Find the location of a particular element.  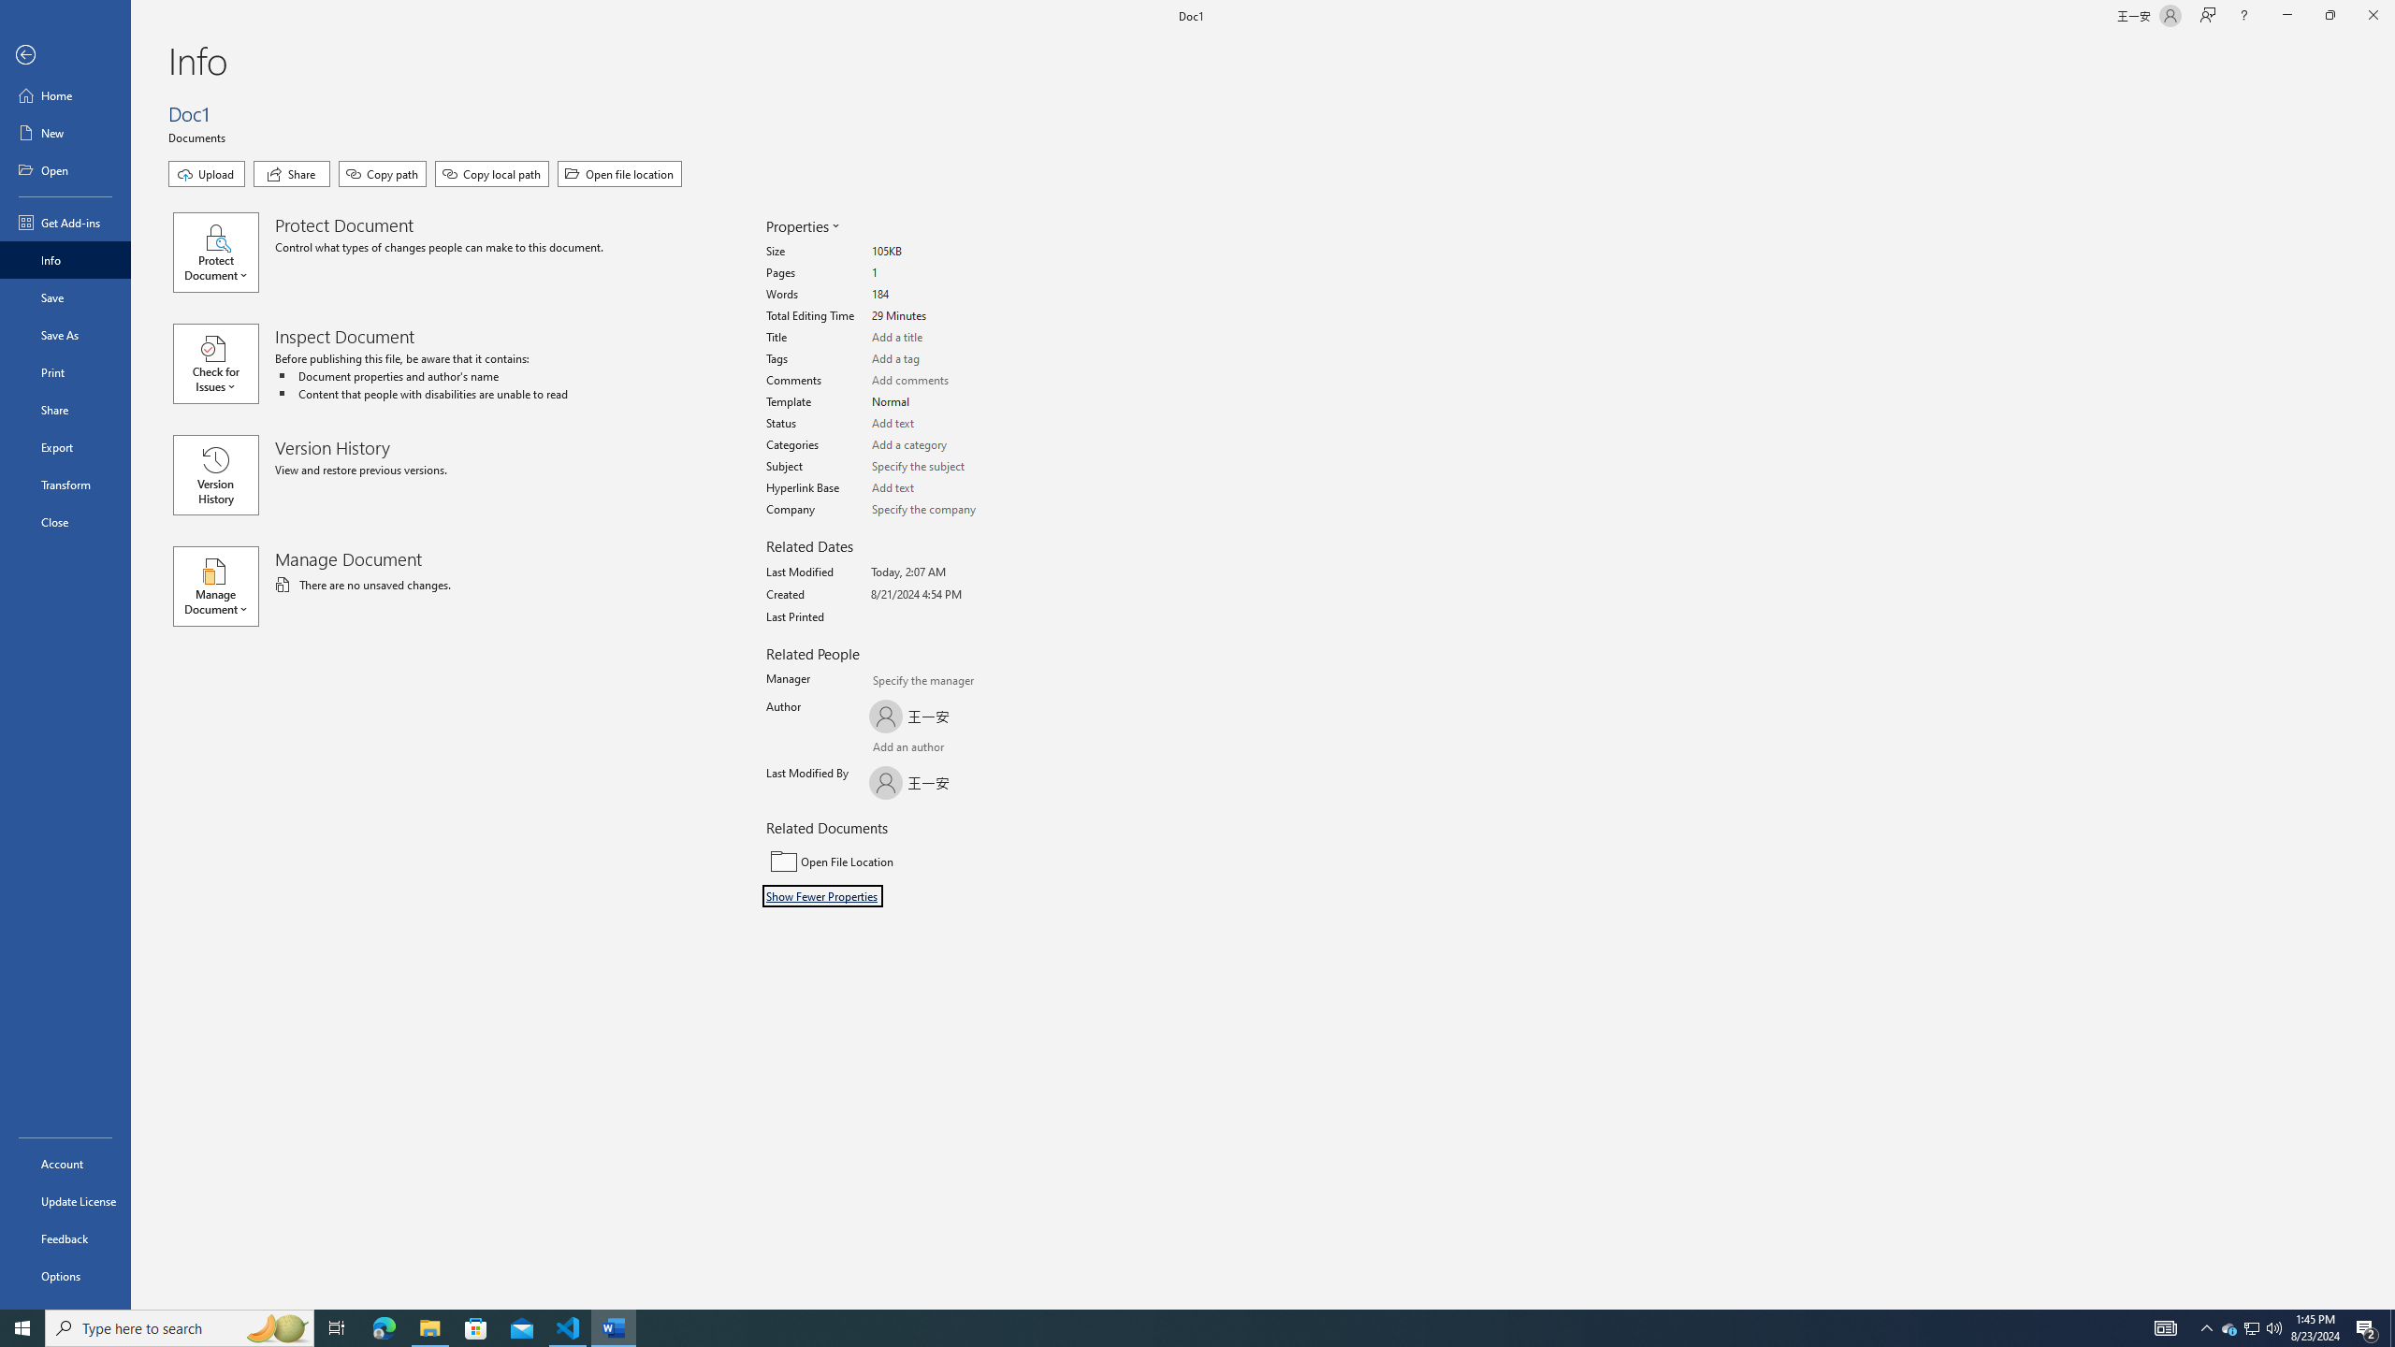

Copy local path is located at coordinates (492, 174).